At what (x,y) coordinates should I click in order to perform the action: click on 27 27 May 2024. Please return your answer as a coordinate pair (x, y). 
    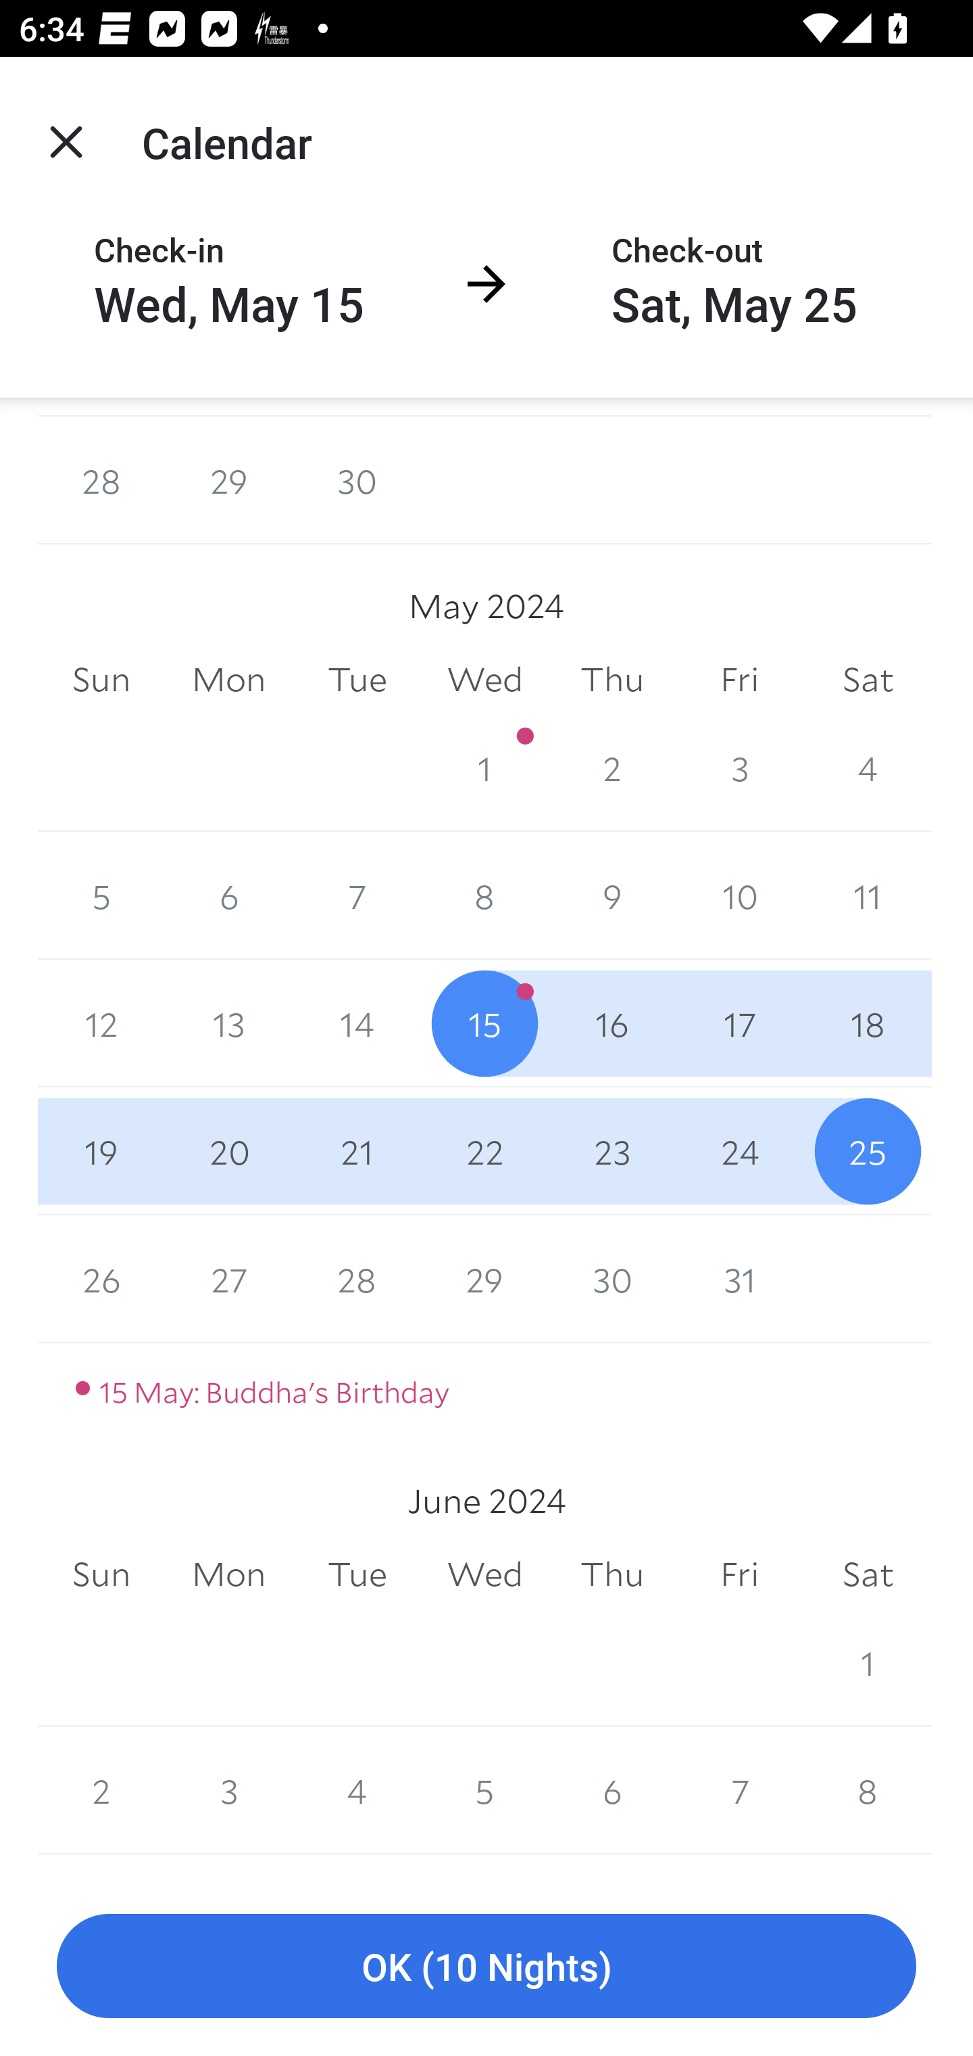
    Looking at the image, I should click on (228, 1278).